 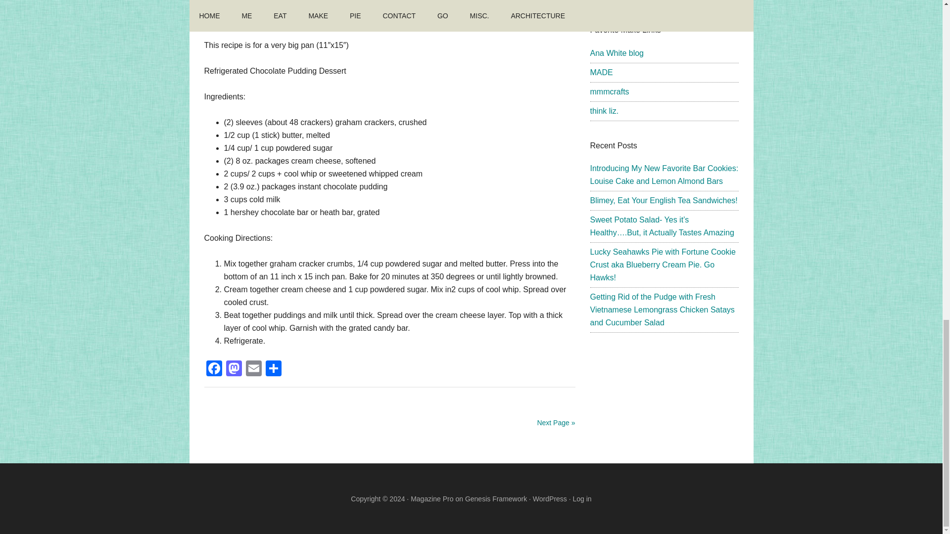 What do you see at coordinates (214, 369) in the screenshot?
I see `Facebook` at bounding box center [214, 369].